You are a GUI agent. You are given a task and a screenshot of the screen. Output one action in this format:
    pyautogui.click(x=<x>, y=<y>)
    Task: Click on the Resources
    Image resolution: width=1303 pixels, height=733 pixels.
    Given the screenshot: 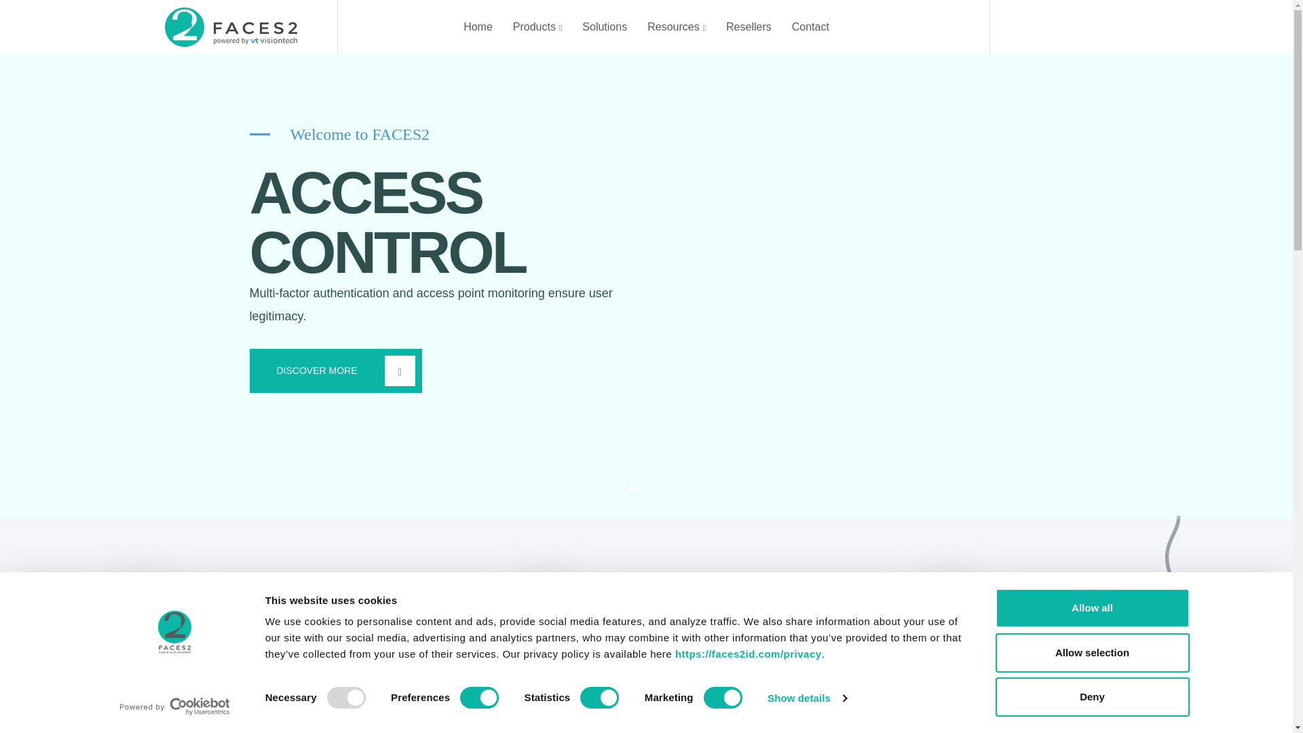 What is the action you would take?
    pyautogui.click(x=677, y=27)
    